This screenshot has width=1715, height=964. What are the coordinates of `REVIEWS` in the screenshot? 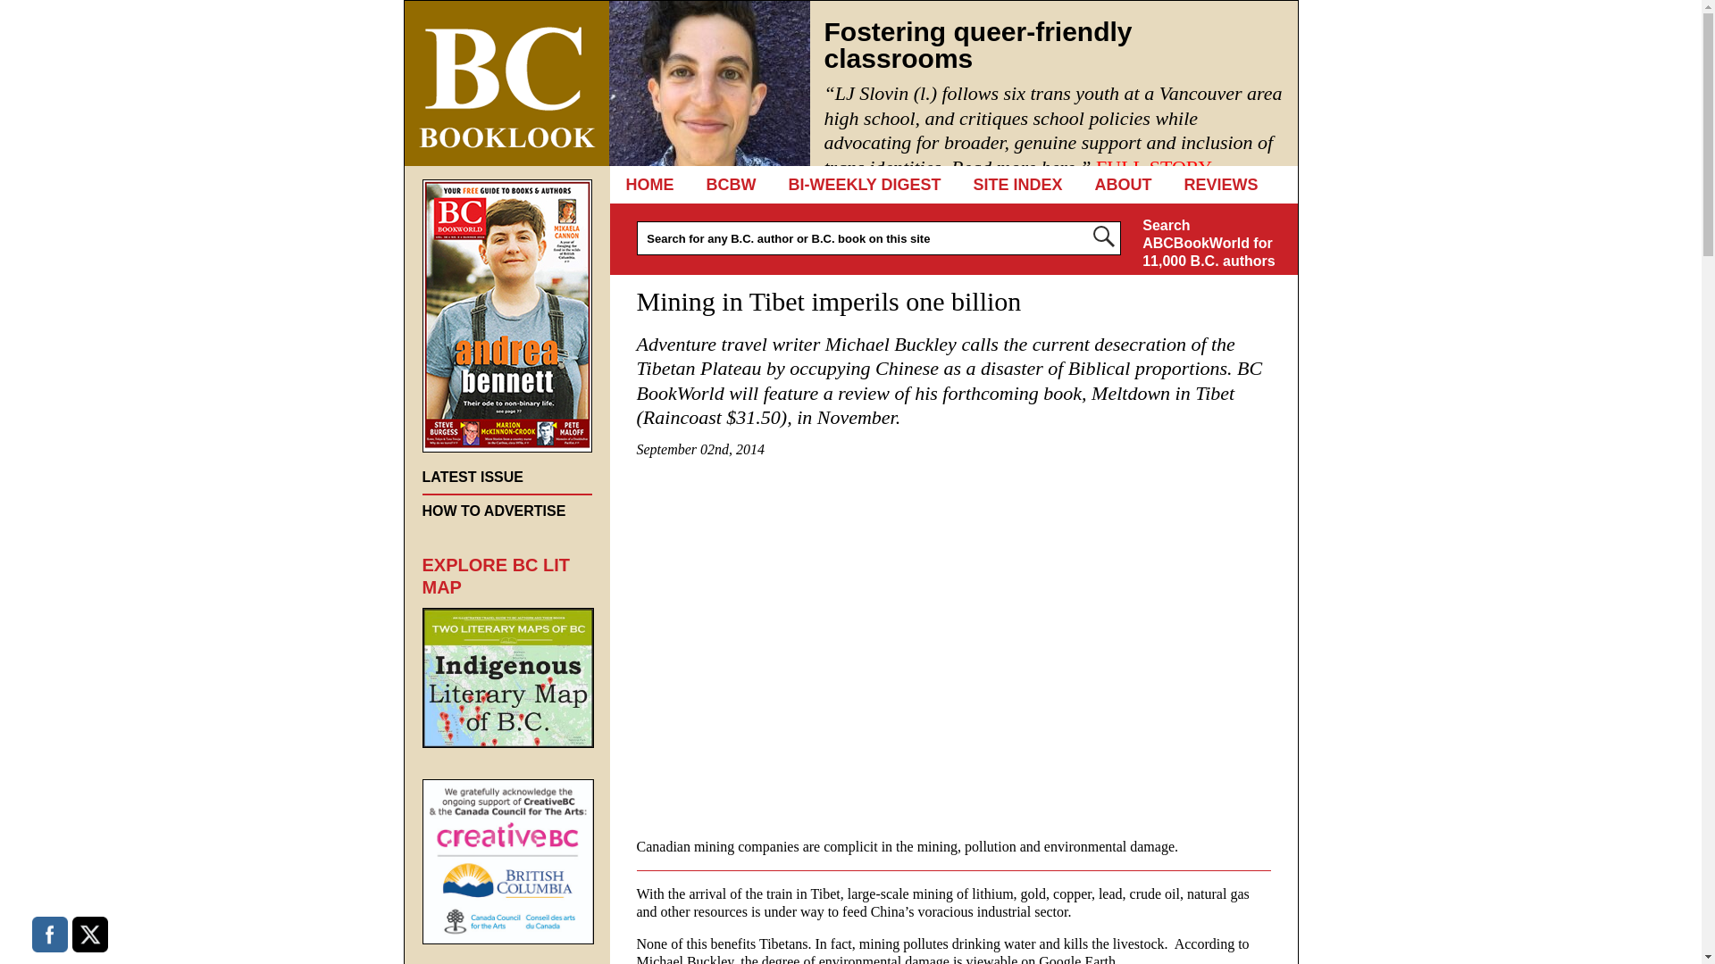 It's located at (1220, 184).